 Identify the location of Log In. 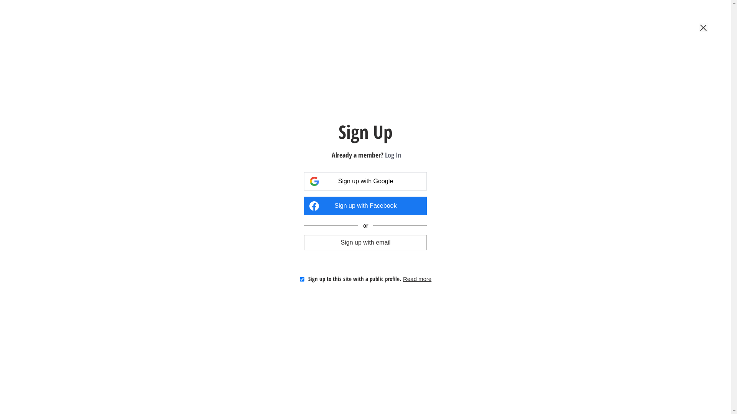
(393, 155).